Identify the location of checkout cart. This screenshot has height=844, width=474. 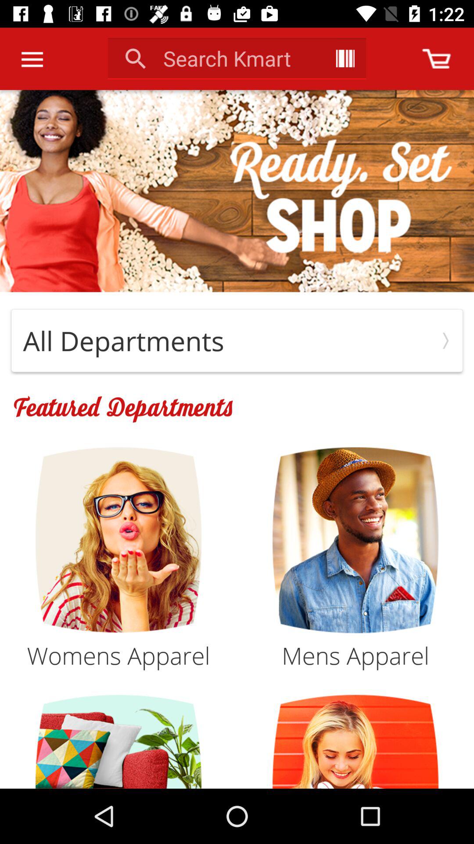
(436, 59).